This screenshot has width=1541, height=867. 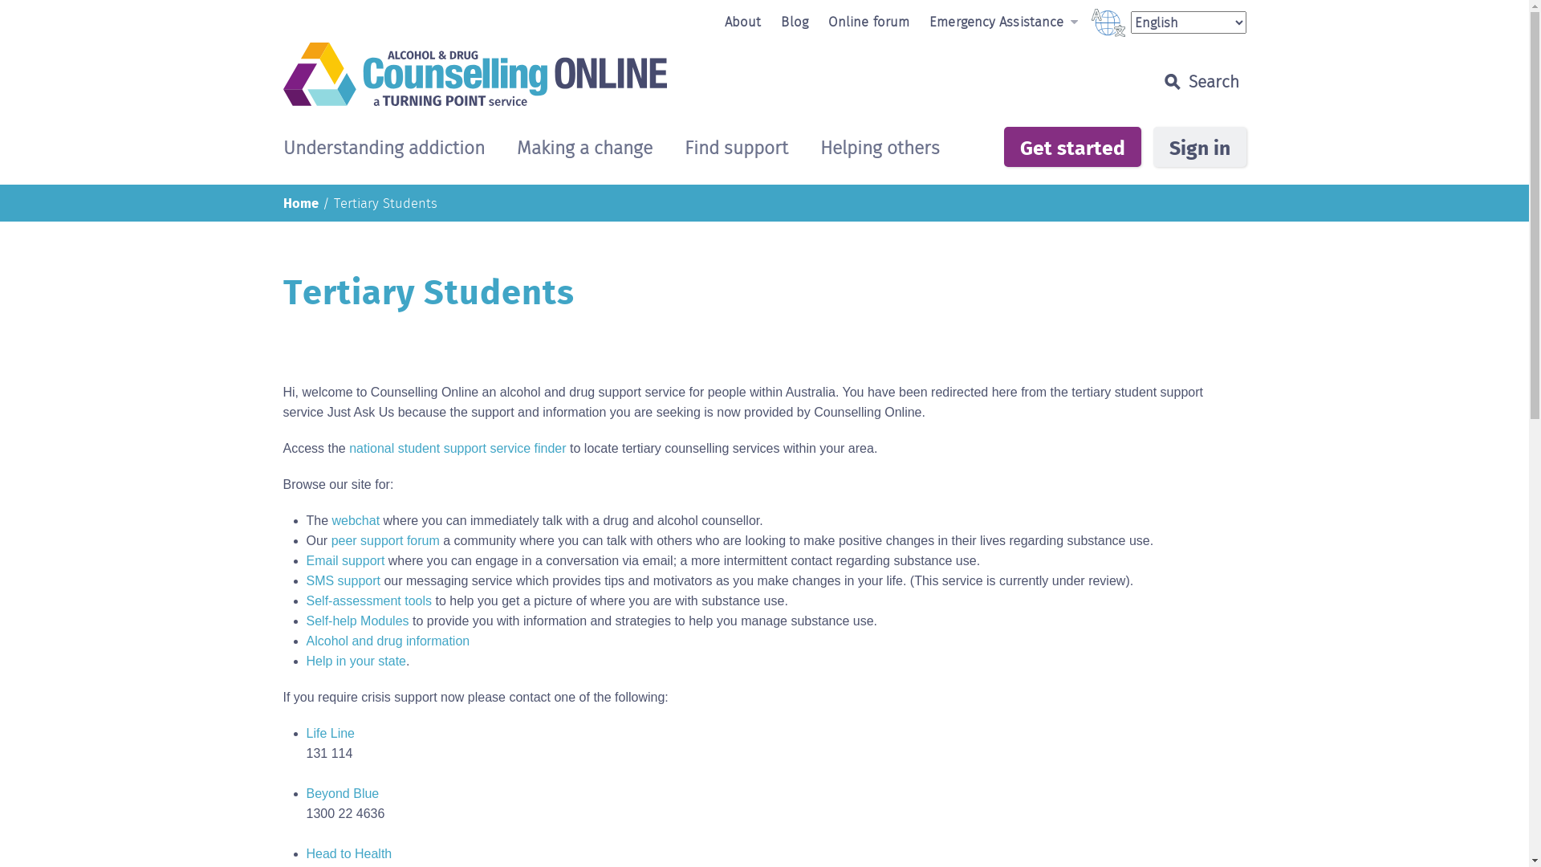 What do you see at coordinates (1199, 147) in the screenshot?
I see `Sign in` at bounding box center [1199, 147].